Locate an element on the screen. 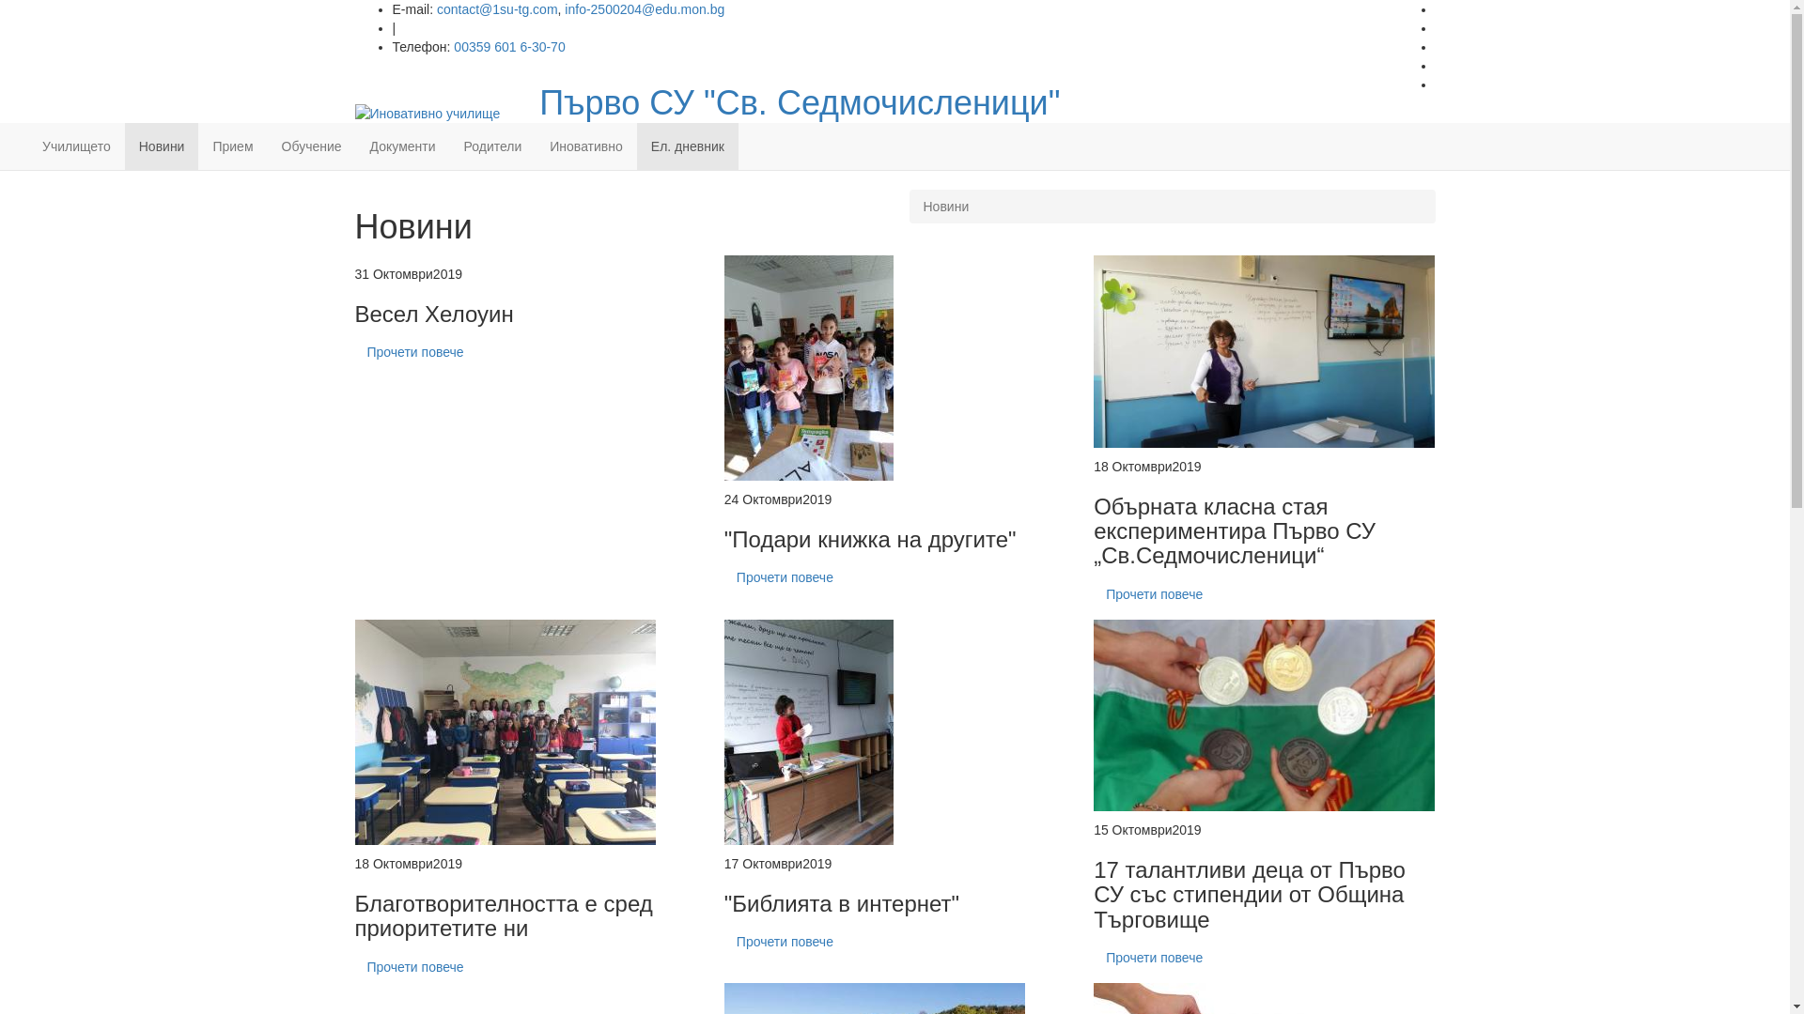  00359 601 6-30-70 is located at coordinates (509, 47).